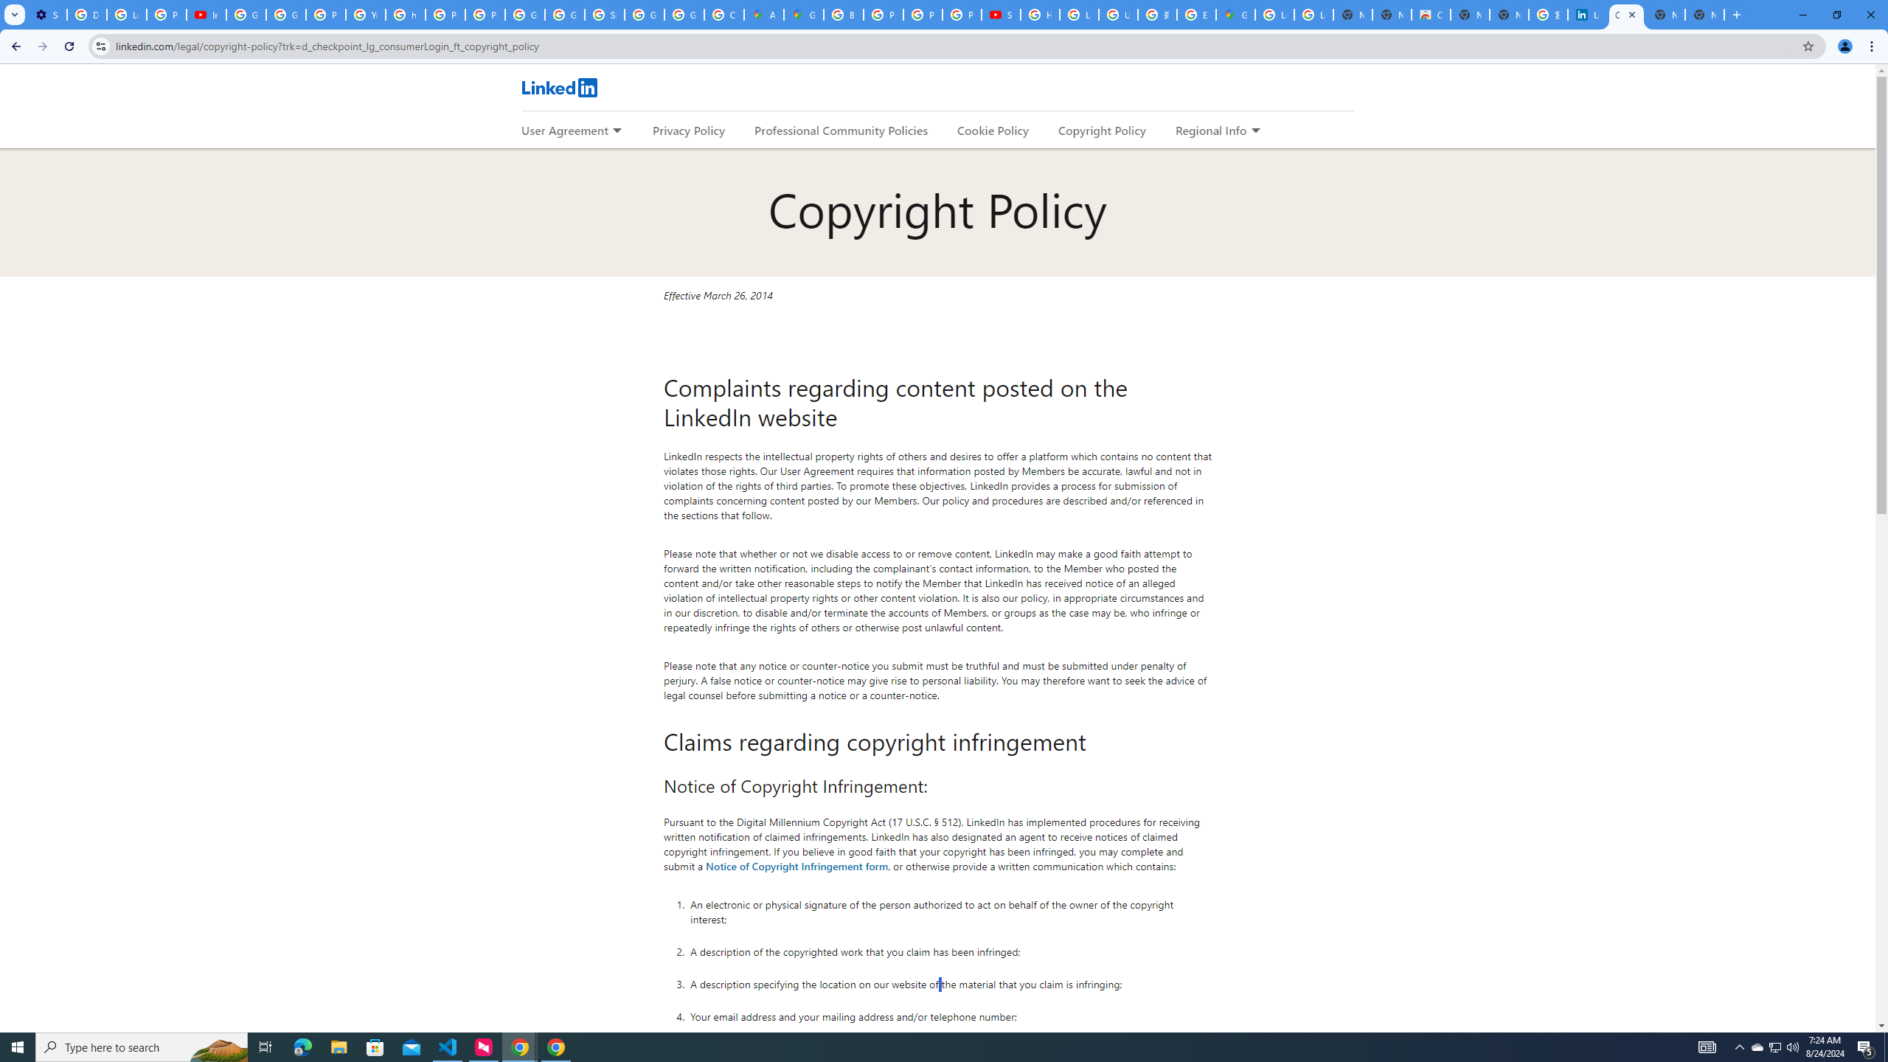  What do you see at coordinates (1587, 15) in the screenshot?
I see `LinkedIn Login, Sign in | LinkedIn` at bounding box center [1587, 15].